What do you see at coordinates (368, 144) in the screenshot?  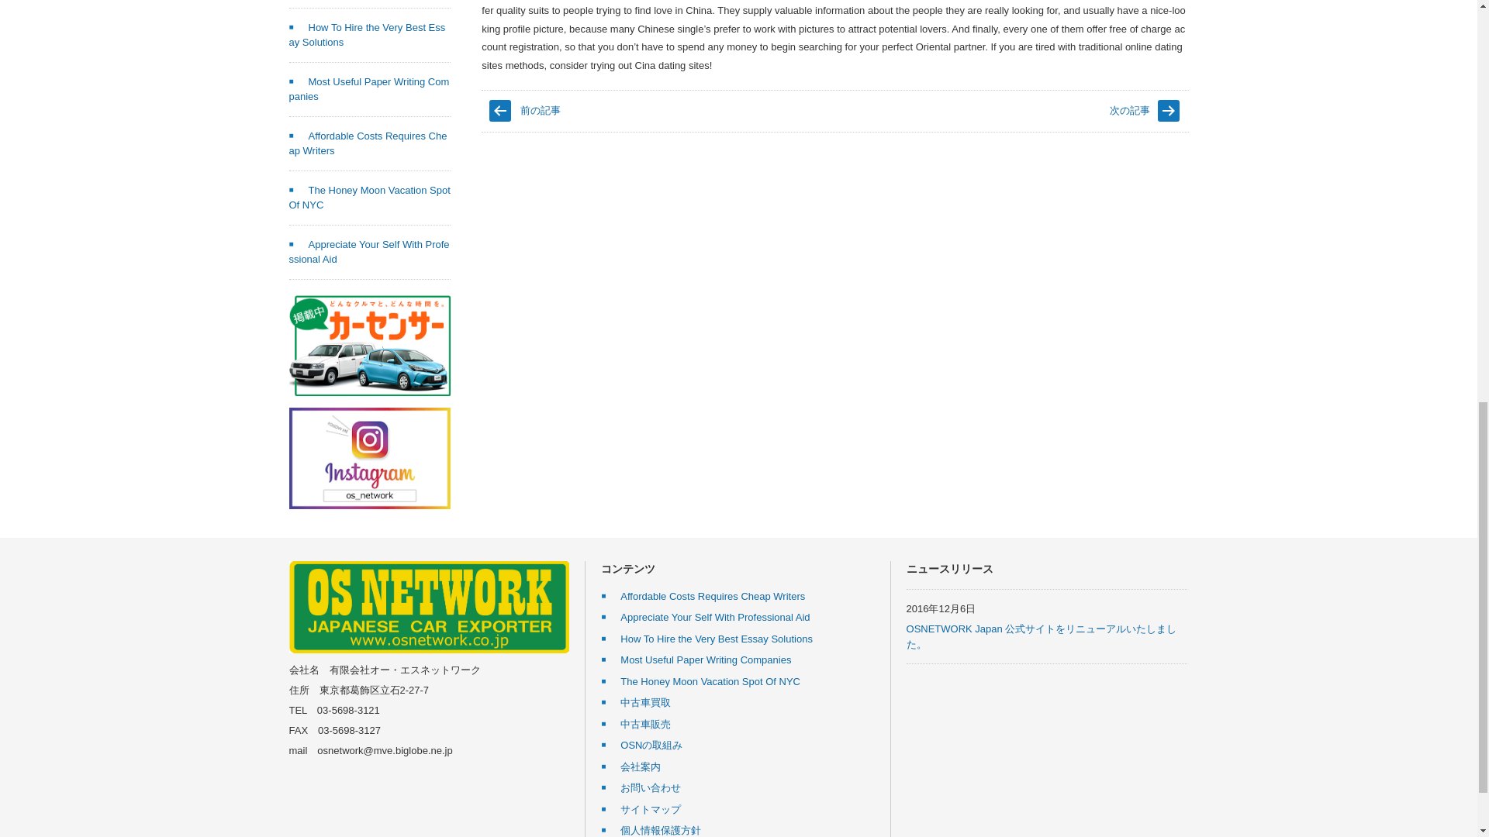 I see `Affordable Costs Requires Cheap Writers` at bounding box center [368, 144].